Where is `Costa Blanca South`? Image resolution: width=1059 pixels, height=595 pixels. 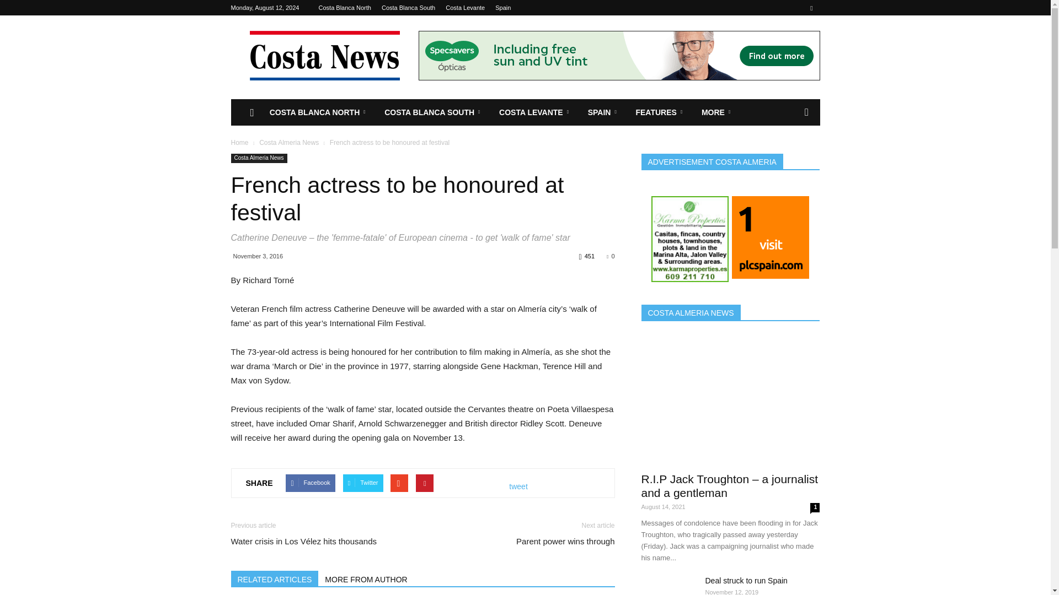
Costa Blanca South is located at coordinates (408, 8).